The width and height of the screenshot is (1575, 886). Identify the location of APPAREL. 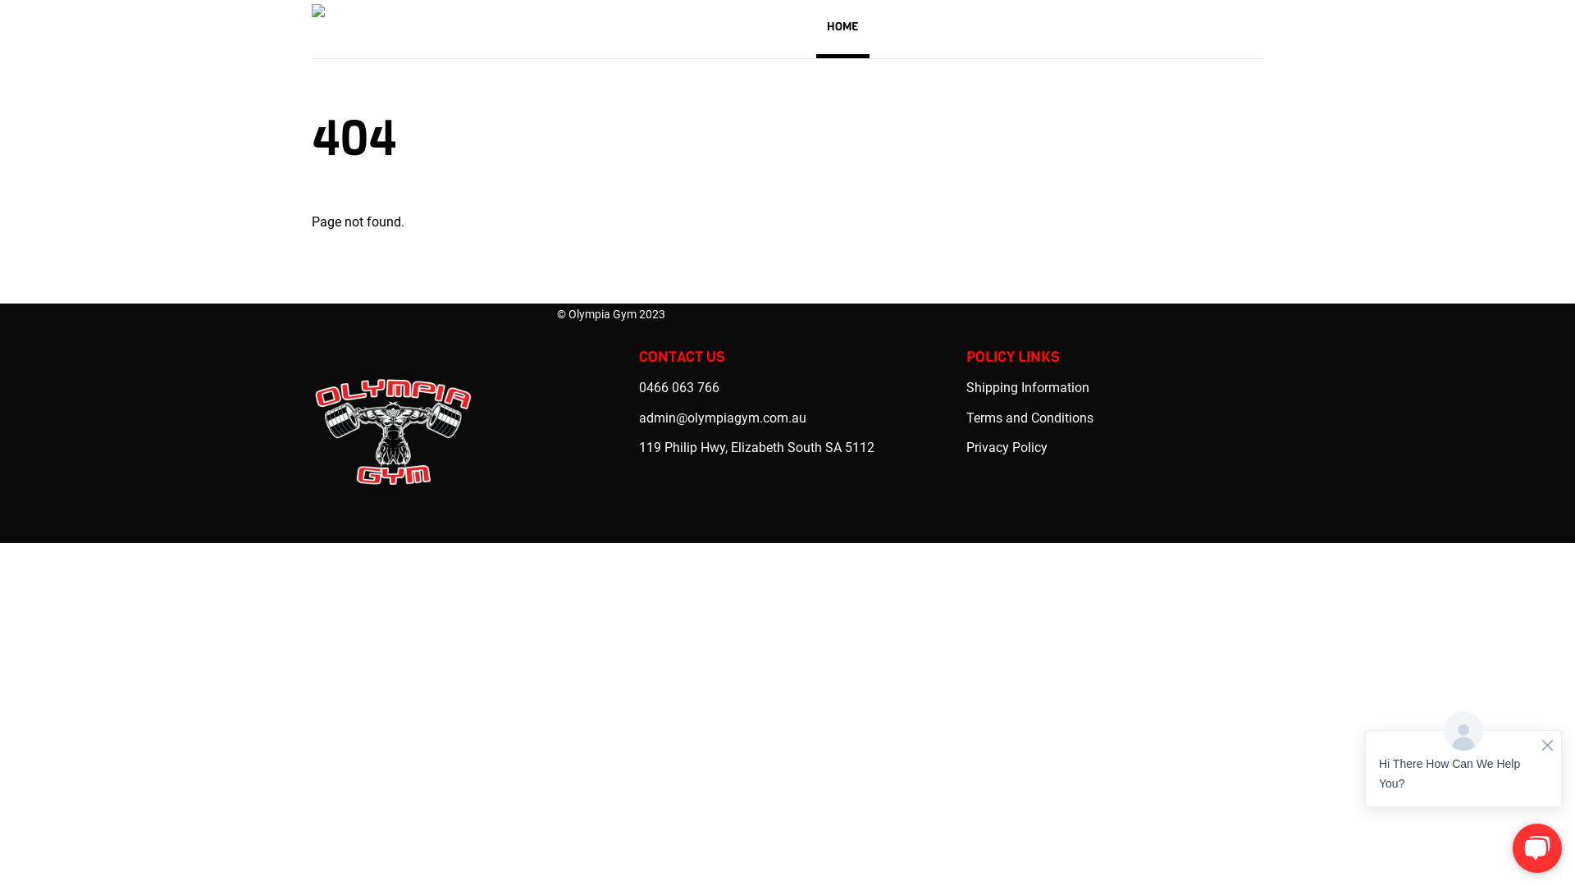
(1005, 30).